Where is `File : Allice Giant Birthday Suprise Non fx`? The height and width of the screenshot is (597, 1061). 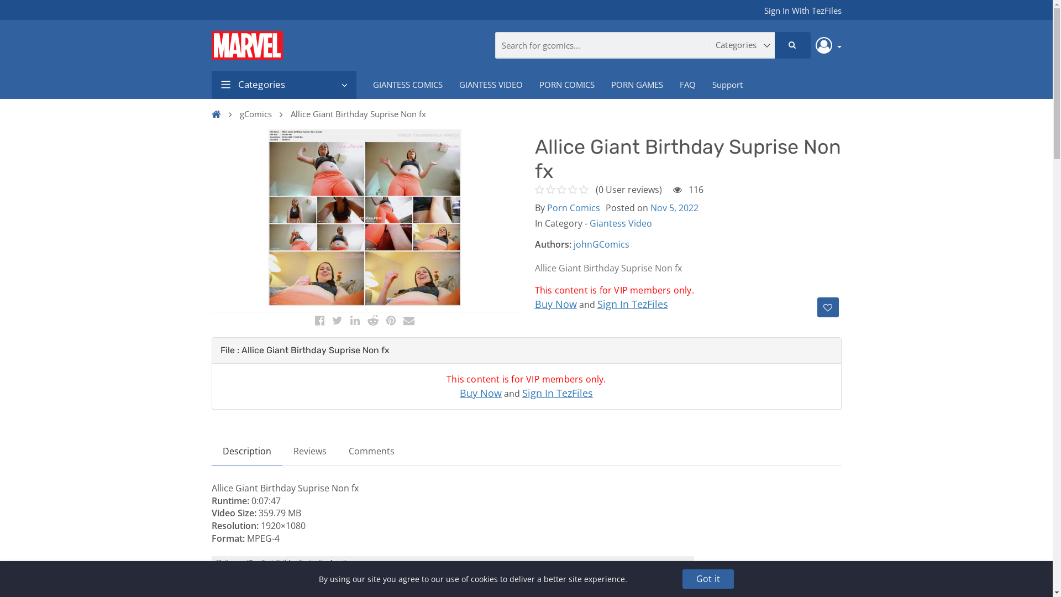
File : Allice Giant Birthday Suprise Non fx is located at coordinates (304, 350).